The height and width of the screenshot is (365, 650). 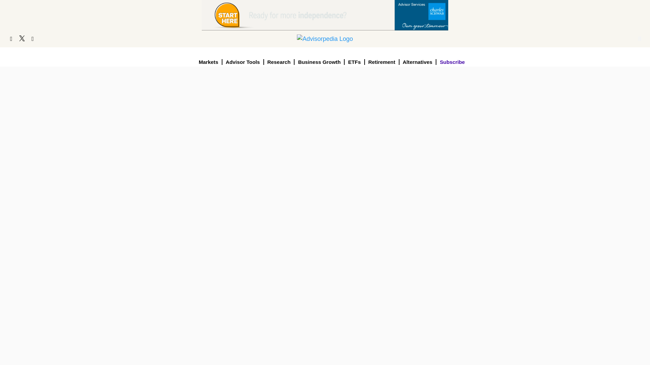 What do you see at coordinates (382, 62) in the screenshot?
I see `Retirement` at bounding box center [382, 62].